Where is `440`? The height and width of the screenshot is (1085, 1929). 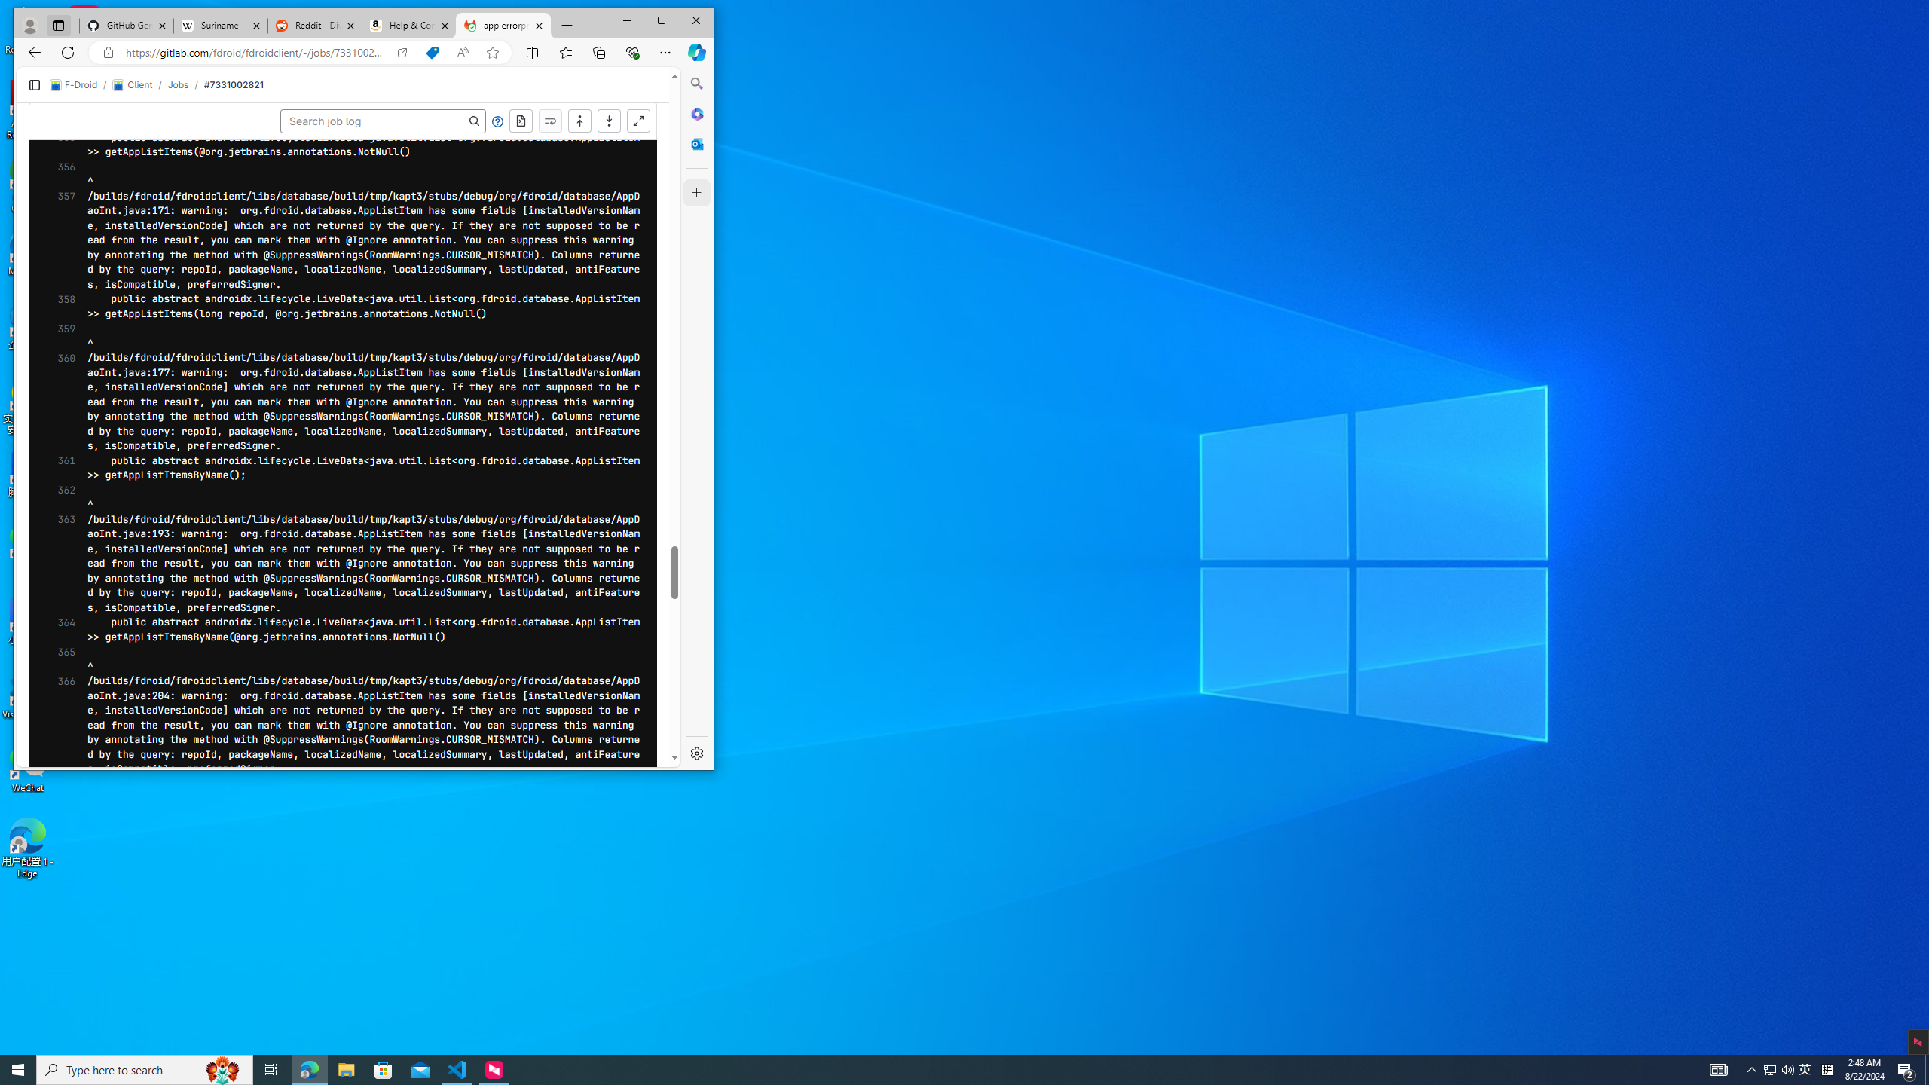 440 is located at coordinates (54, 780).